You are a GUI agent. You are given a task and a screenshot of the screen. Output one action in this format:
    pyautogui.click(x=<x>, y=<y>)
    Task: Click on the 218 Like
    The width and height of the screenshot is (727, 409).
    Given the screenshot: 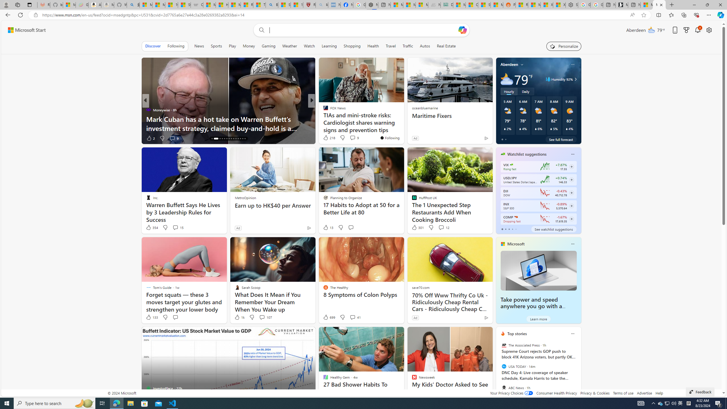 What is the action you would take?
    pyautogui.click(x=329, y=137)
    